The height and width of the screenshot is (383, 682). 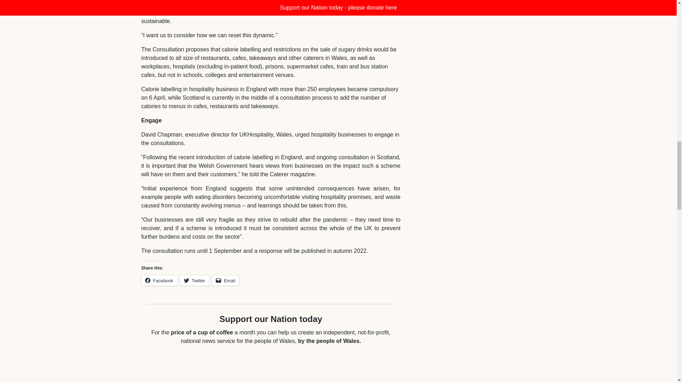 I want to click on Click to email a link to a friend, so click(x=226, y=280).